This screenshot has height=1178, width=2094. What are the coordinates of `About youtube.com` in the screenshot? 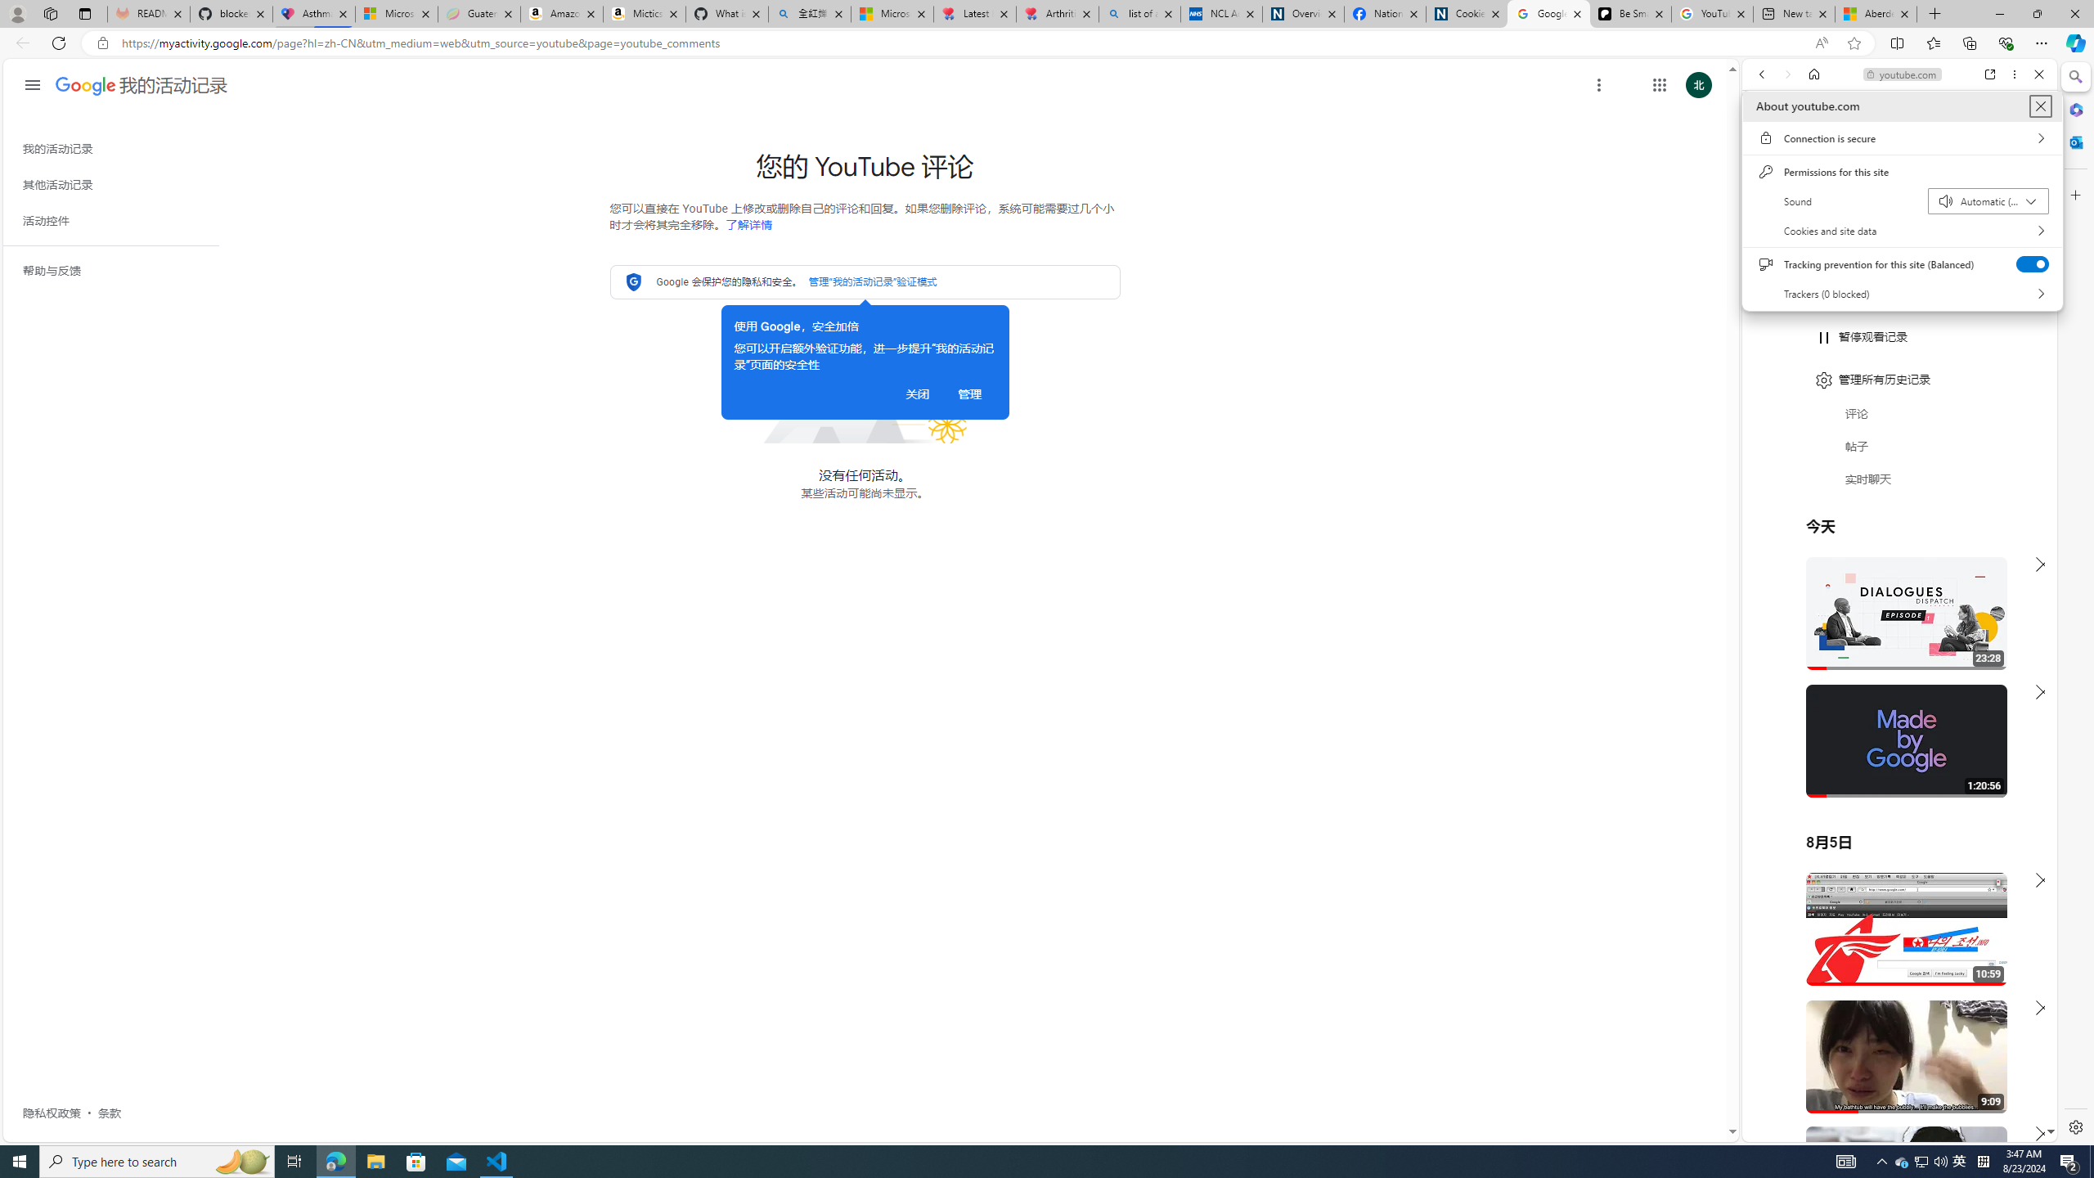 It's located at (2040, 106).